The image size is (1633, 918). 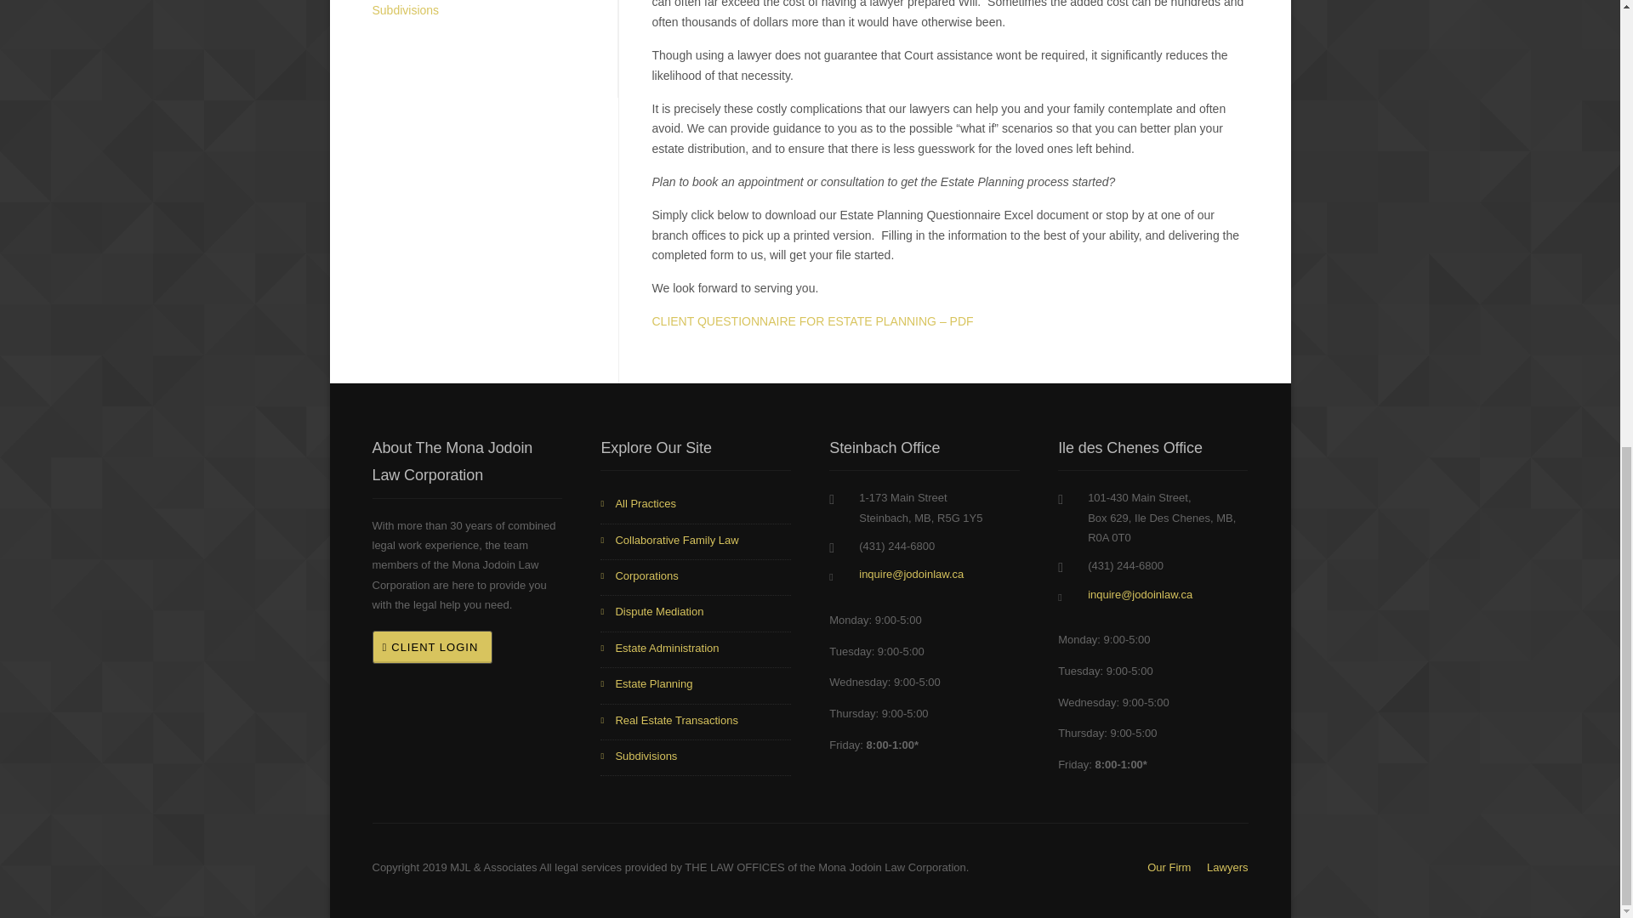 What do you see at coordinates (696, 650) in the screenshot?
I see `Estate Administration` at bounding box center [696, 650].